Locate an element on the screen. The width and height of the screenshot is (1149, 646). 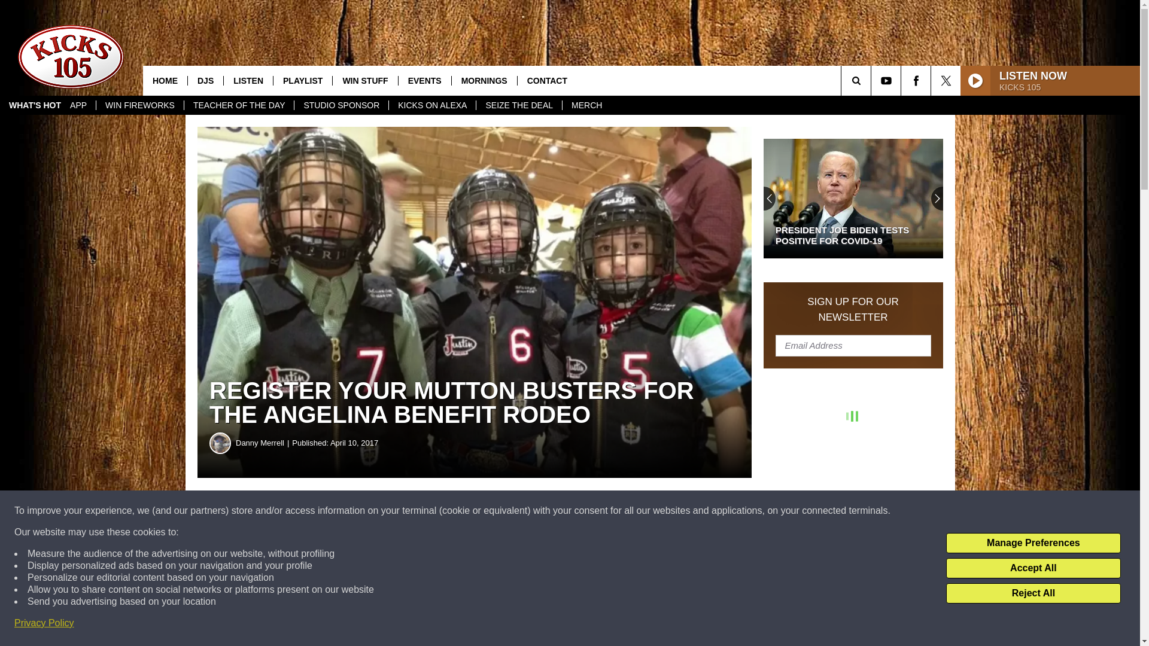
KICKS ON ALEXA is located at coordinates (431, 105).